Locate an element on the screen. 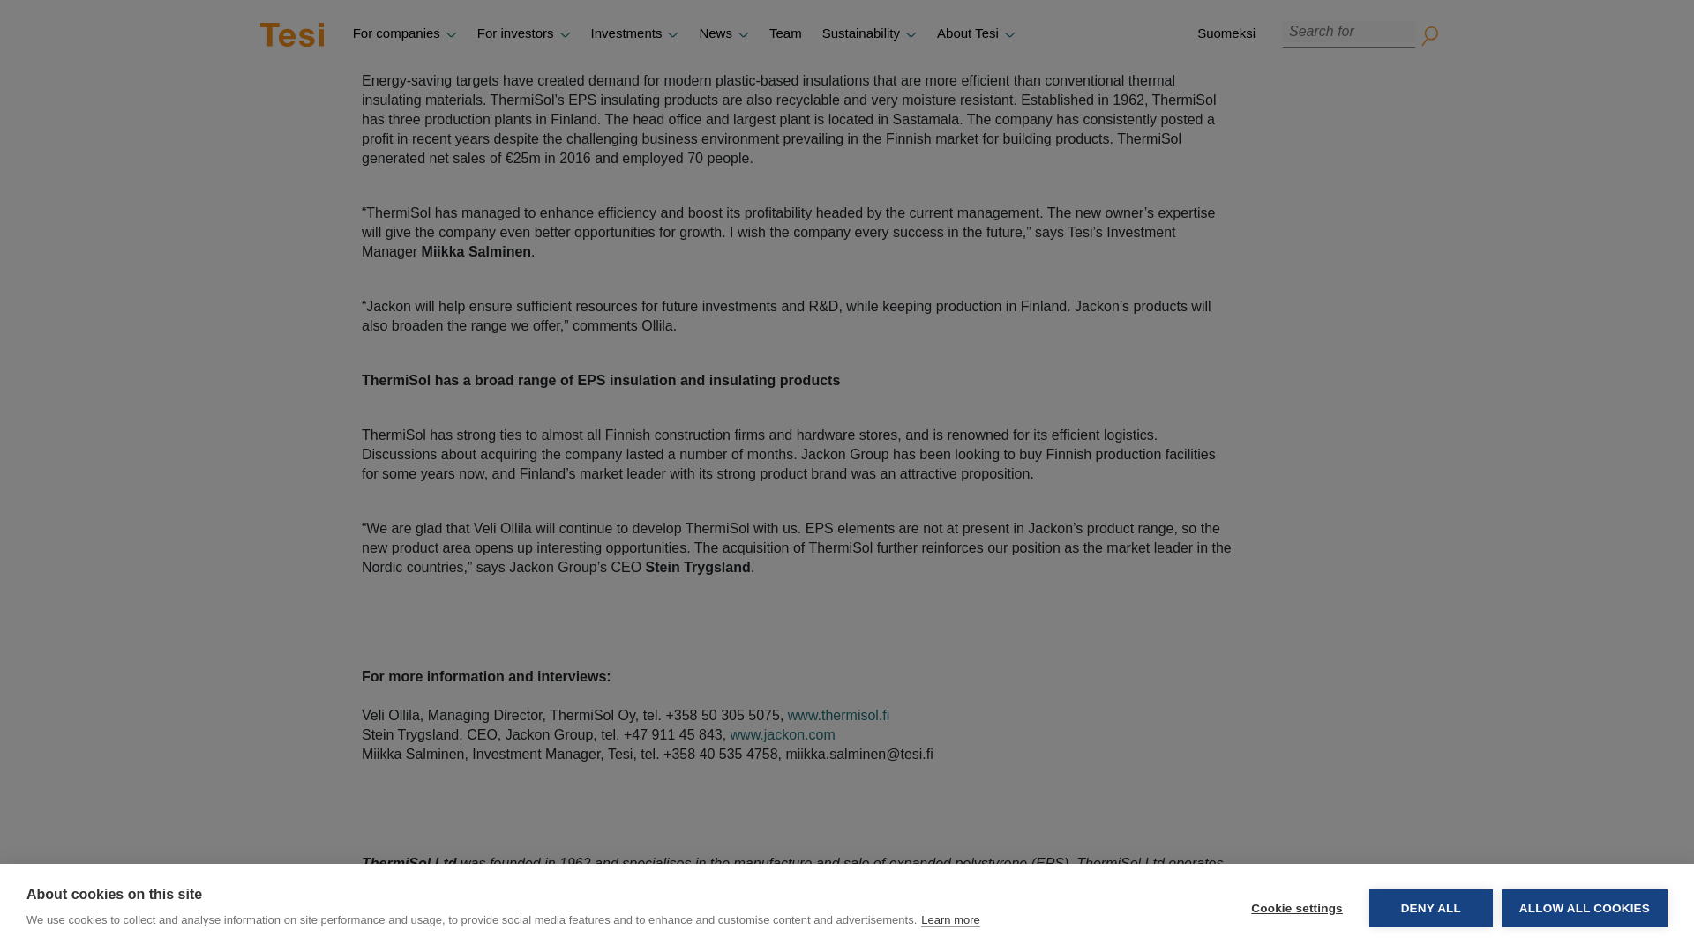 The image size is (1694, 952). Cookie settings is located at coordinates (1296, 16).